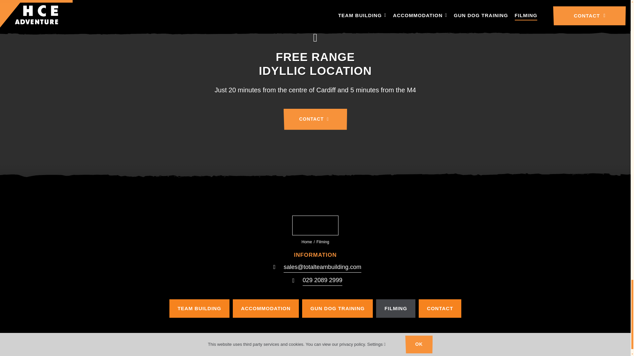  What do you see at coordinates (315, 119) in the screenshot?
I see `CONTACT` at bounding box center [315, 119].